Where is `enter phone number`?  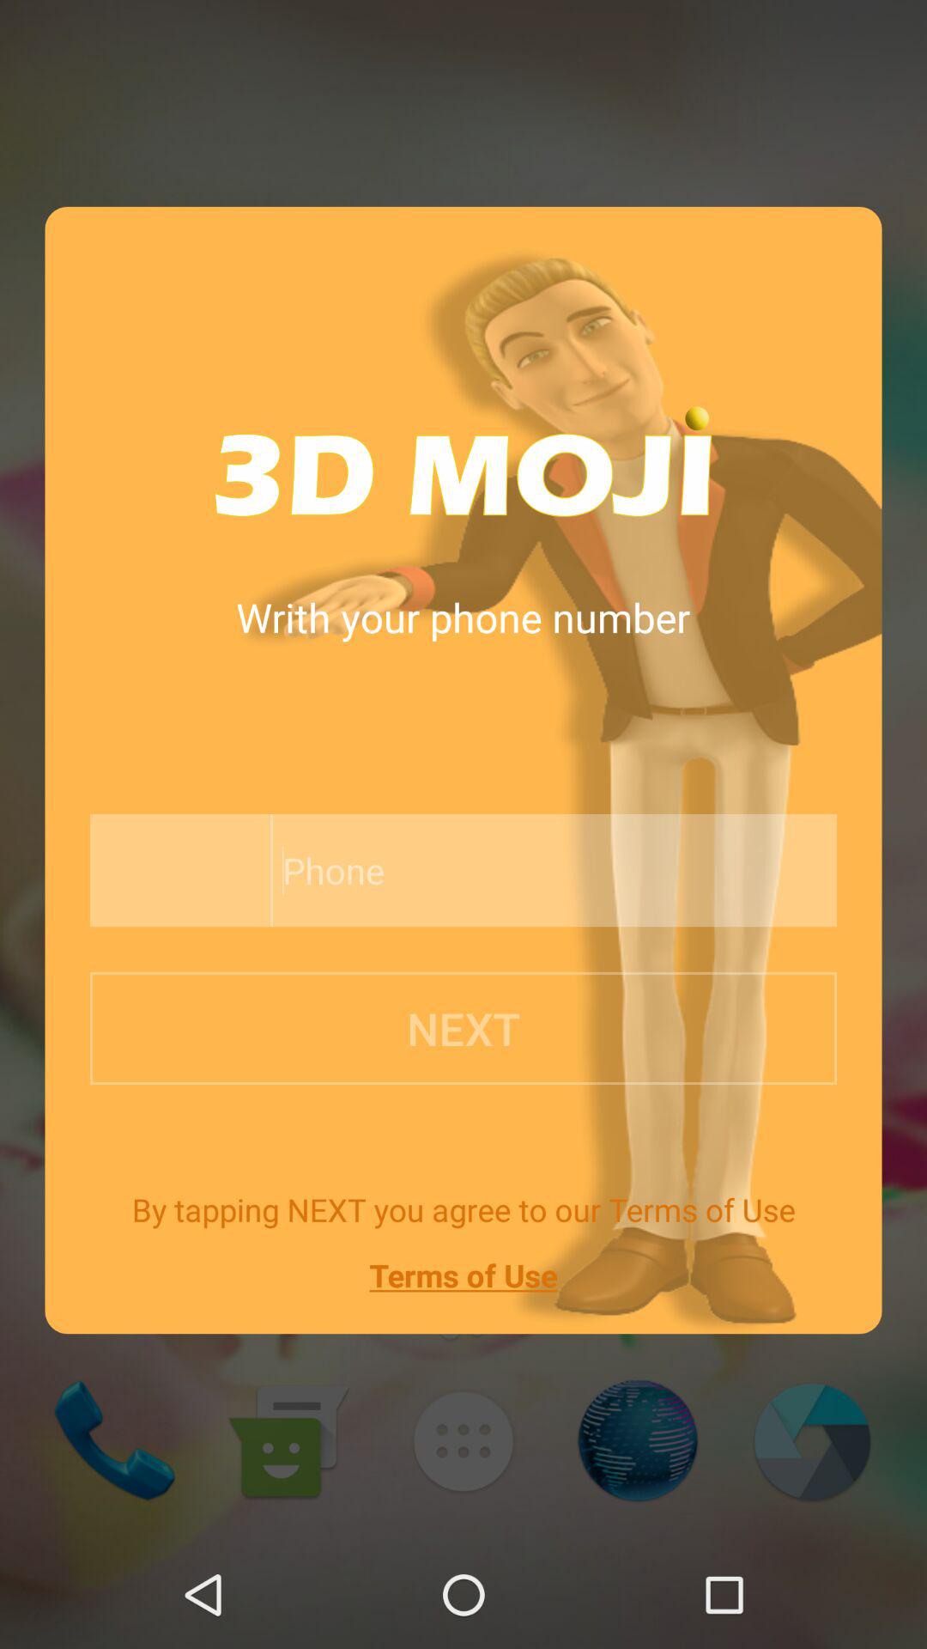 enter phone number is located at coordinates (515, 871).